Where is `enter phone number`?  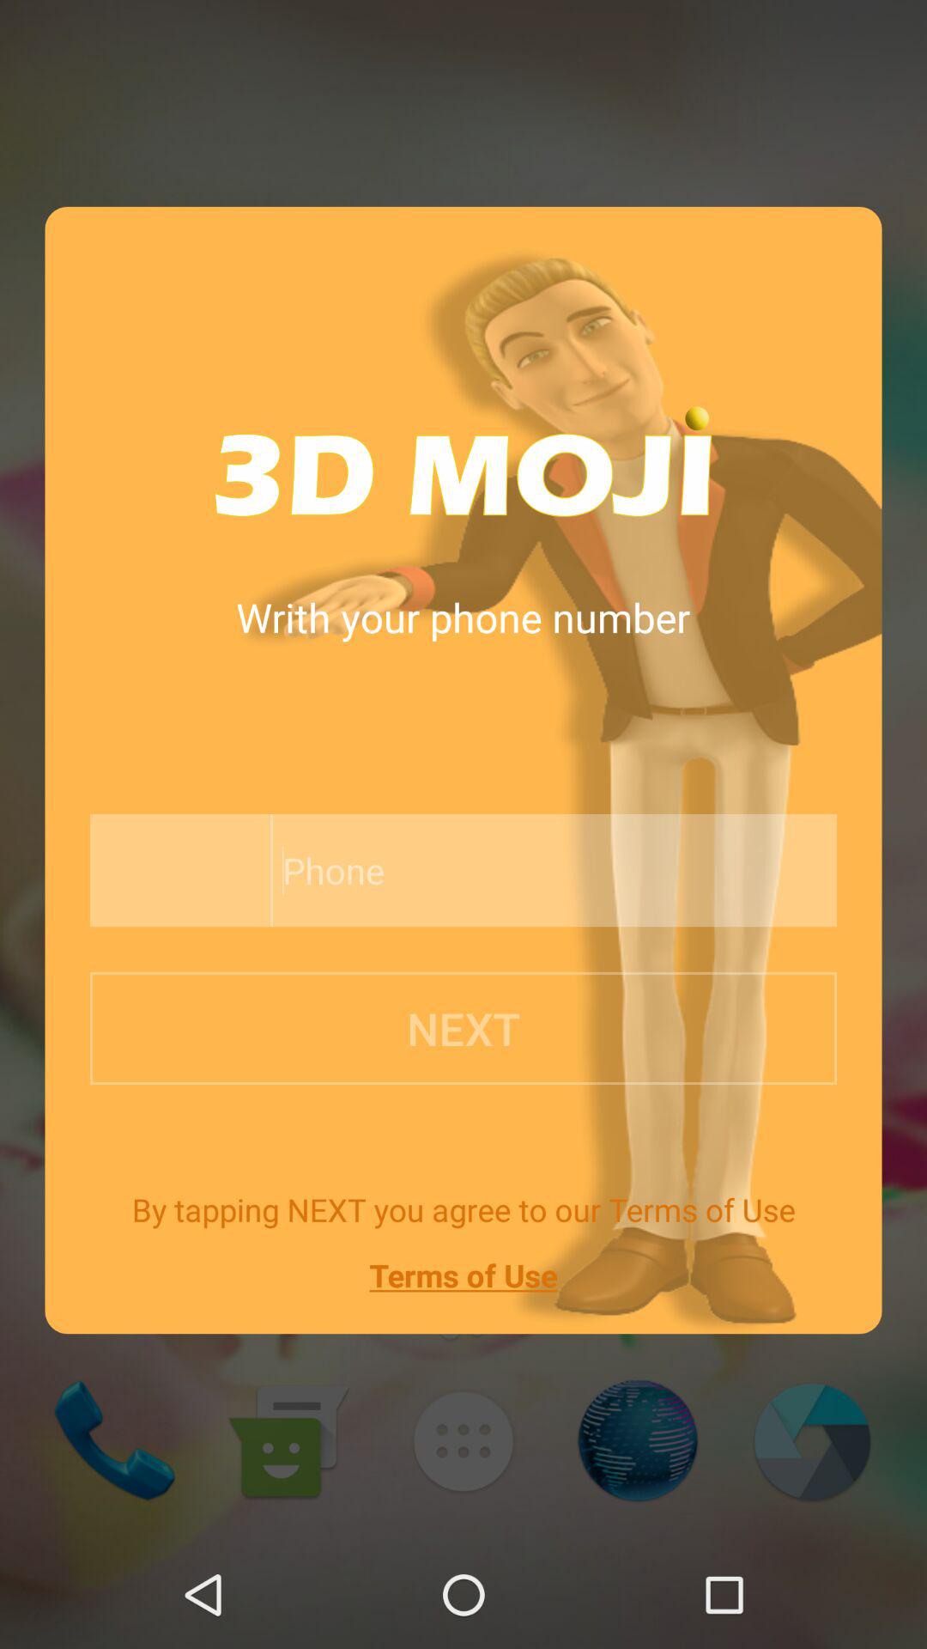 enter phone number is located at coordinates (515, 871).